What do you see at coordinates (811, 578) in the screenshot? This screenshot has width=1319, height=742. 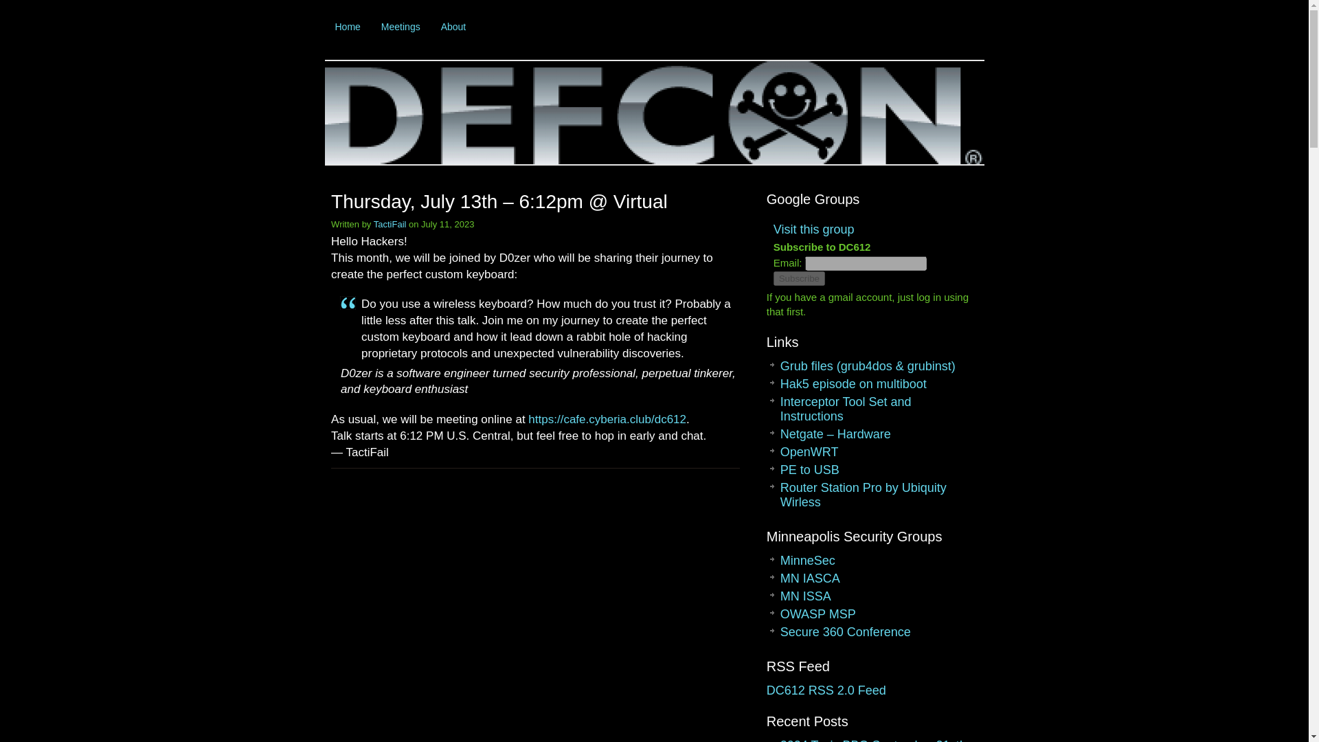 I see `MN IASCA` at bounding box center [811, 578].